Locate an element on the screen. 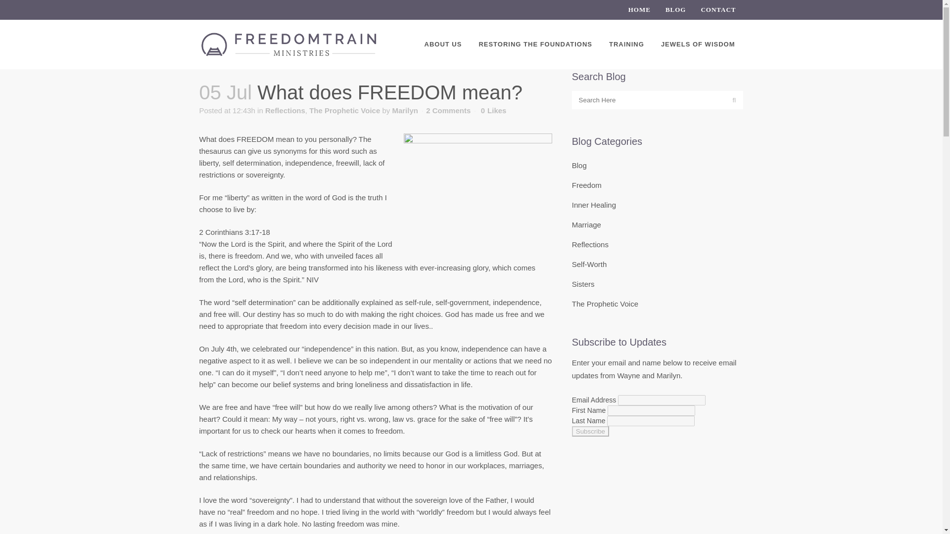 The width and height of the screenshot is (950, 534). JEWELS OF WISDOM is located at coordinates (698, 44).